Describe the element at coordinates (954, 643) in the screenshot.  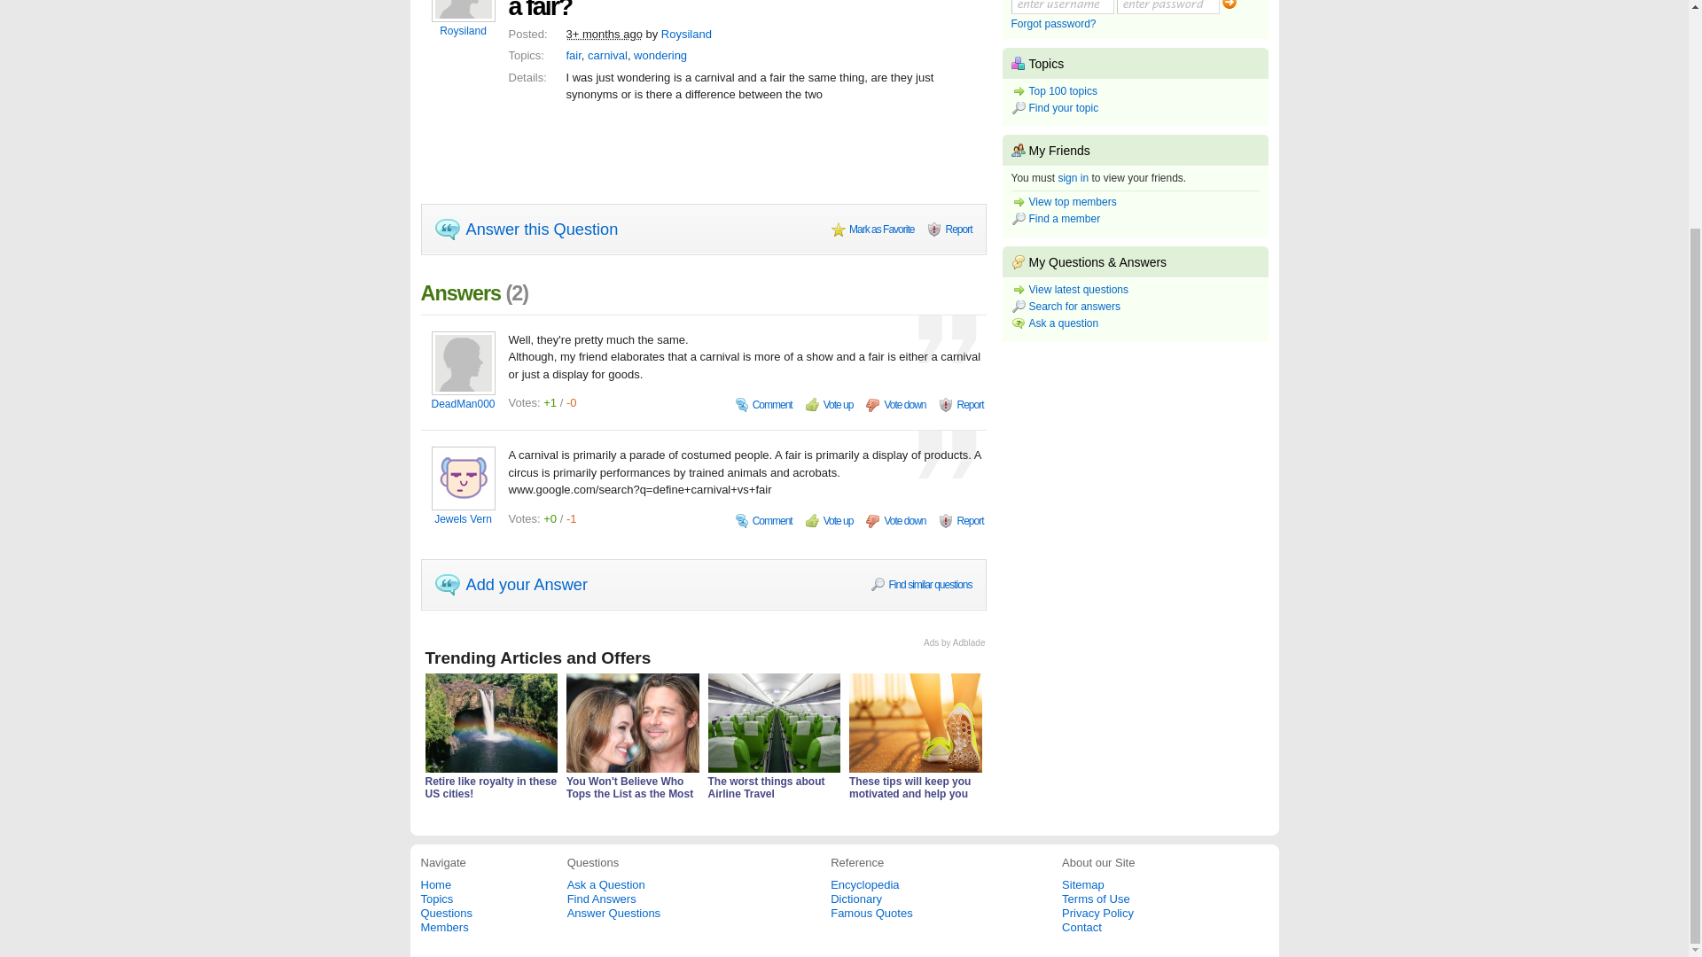
I see `Ads by Adblade` at that location.